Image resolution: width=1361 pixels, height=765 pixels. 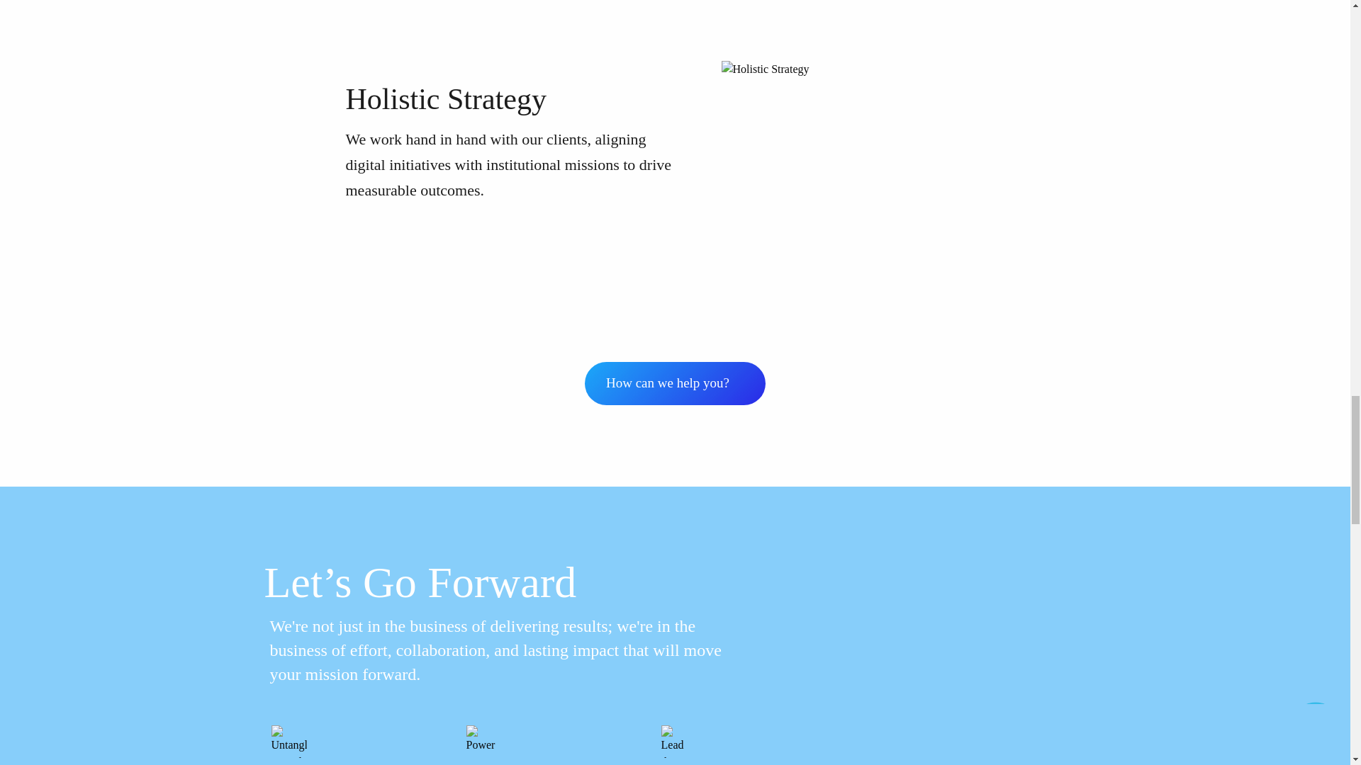 What do you see at coordinates (675, 383) in the screenshot?
I see `How can we help you?` at bounding box center [675, 383].